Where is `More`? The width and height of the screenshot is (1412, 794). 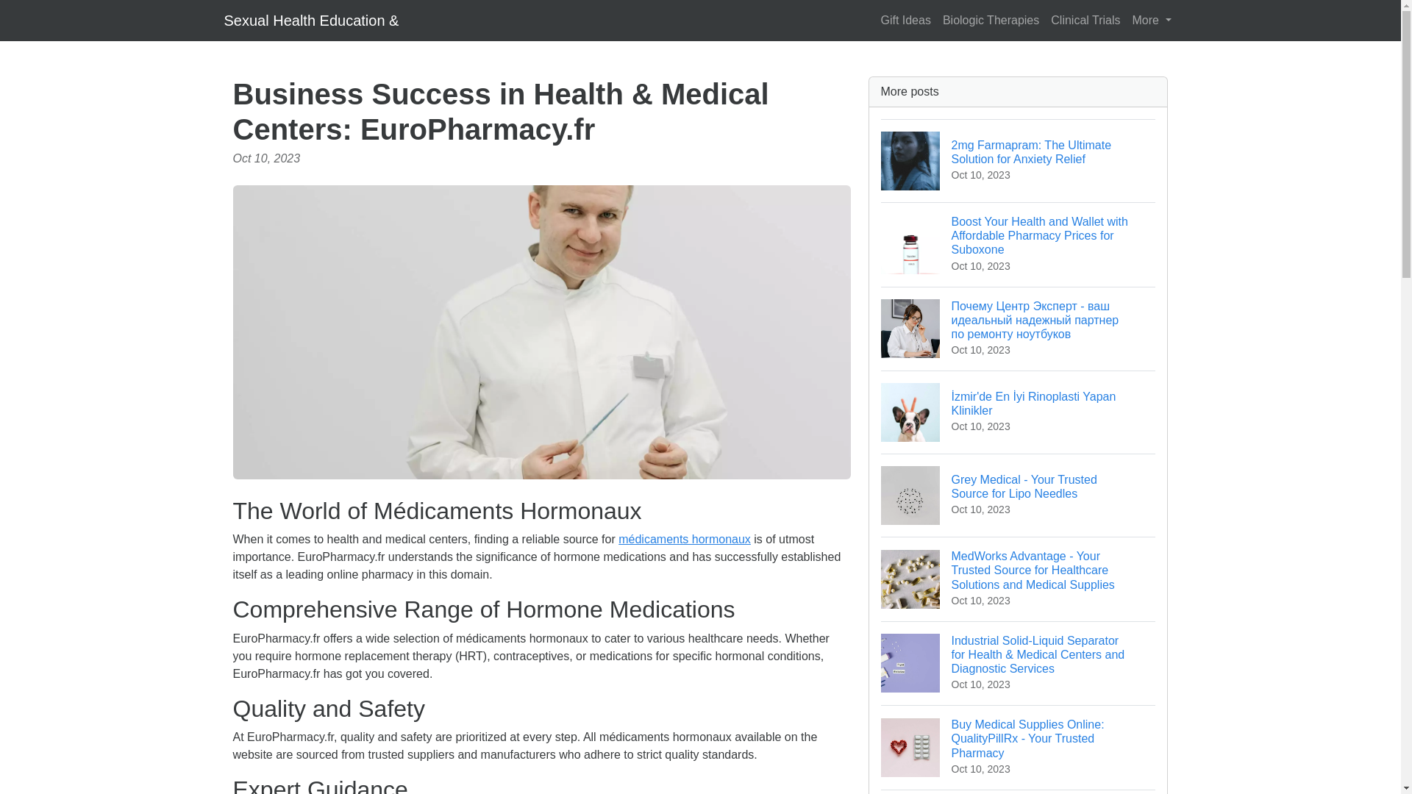
More is located at coordinates (1152, 20).